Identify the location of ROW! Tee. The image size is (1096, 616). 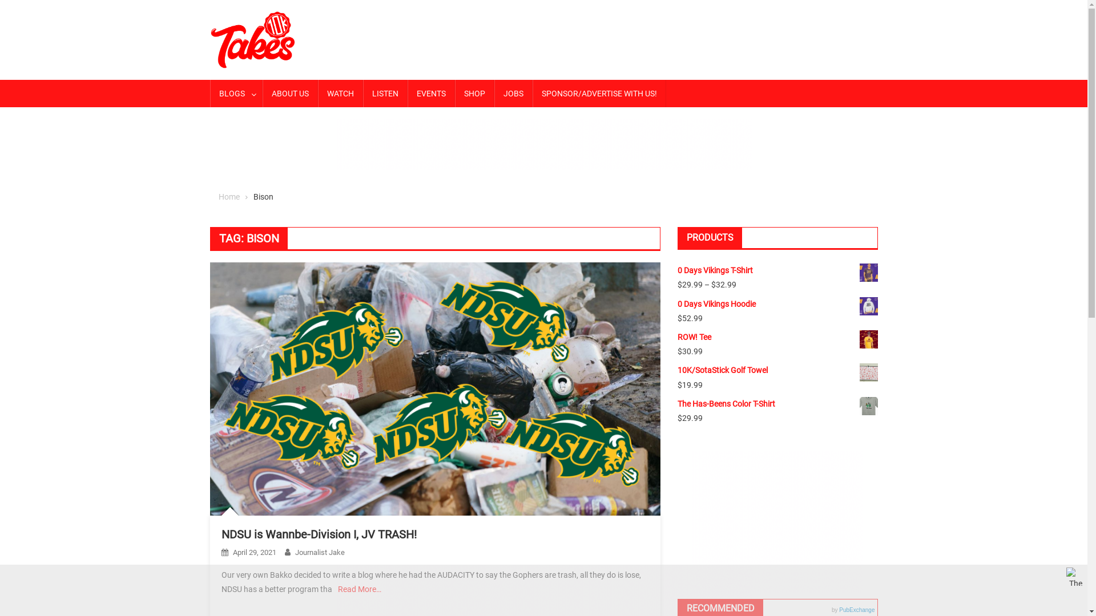
(777, 338).